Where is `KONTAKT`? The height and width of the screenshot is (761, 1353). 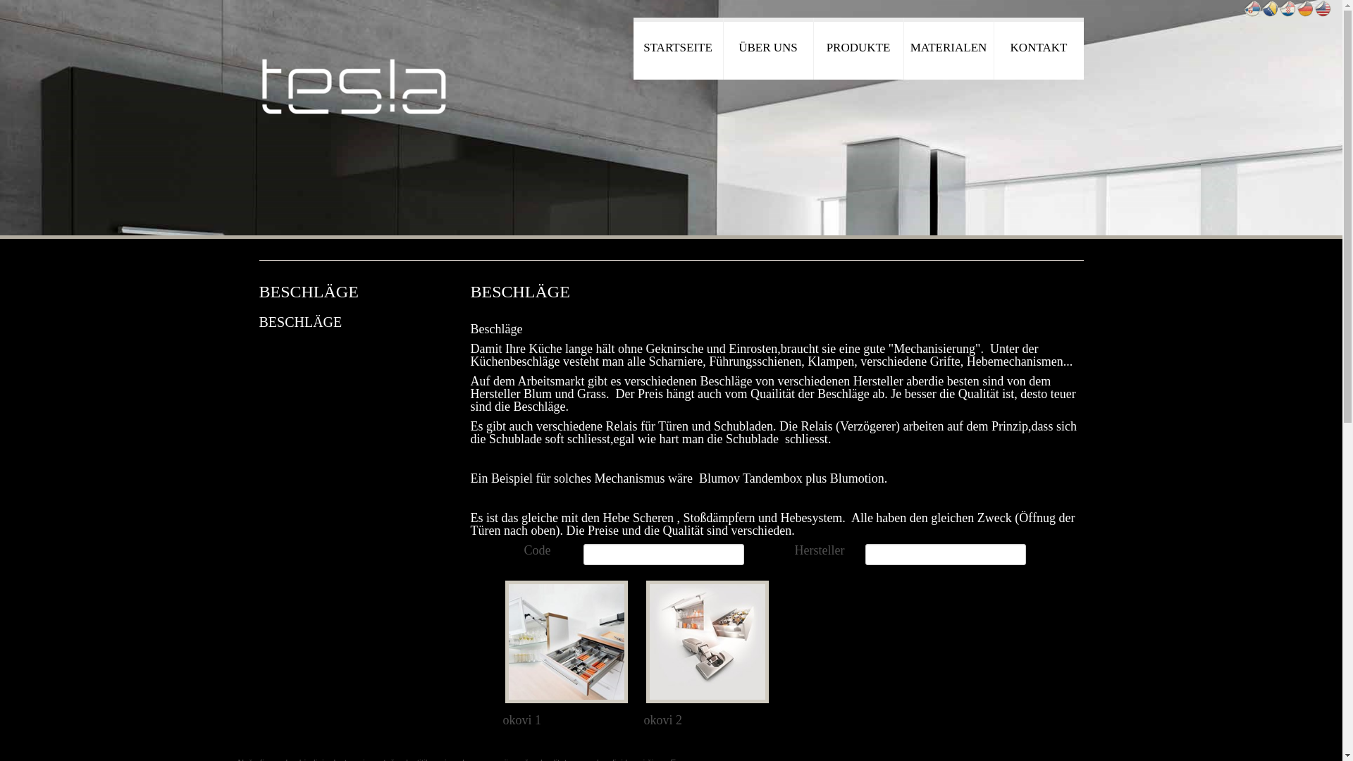
KONTAKT is located at coordinates (1039, 49).